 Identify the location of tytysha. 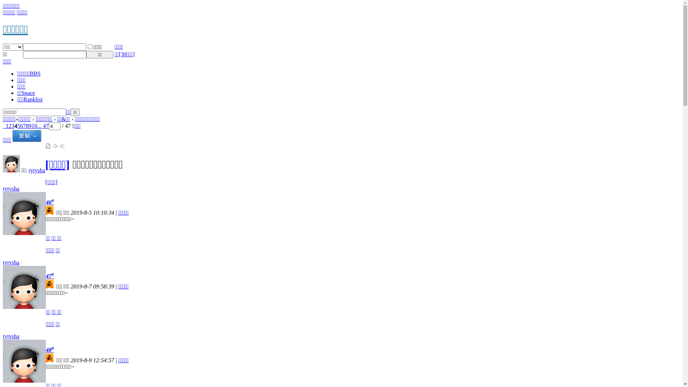
(11, 336).